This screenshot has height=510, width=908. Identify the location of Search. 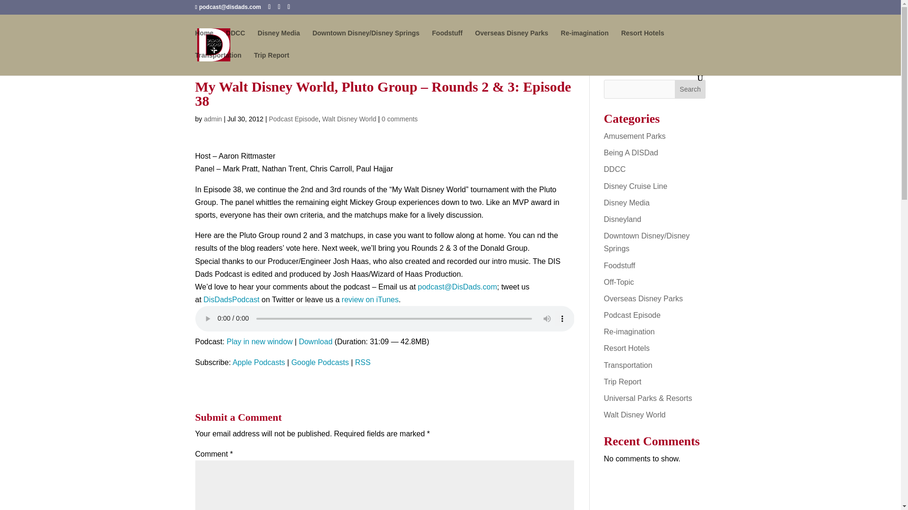
(690, 89).